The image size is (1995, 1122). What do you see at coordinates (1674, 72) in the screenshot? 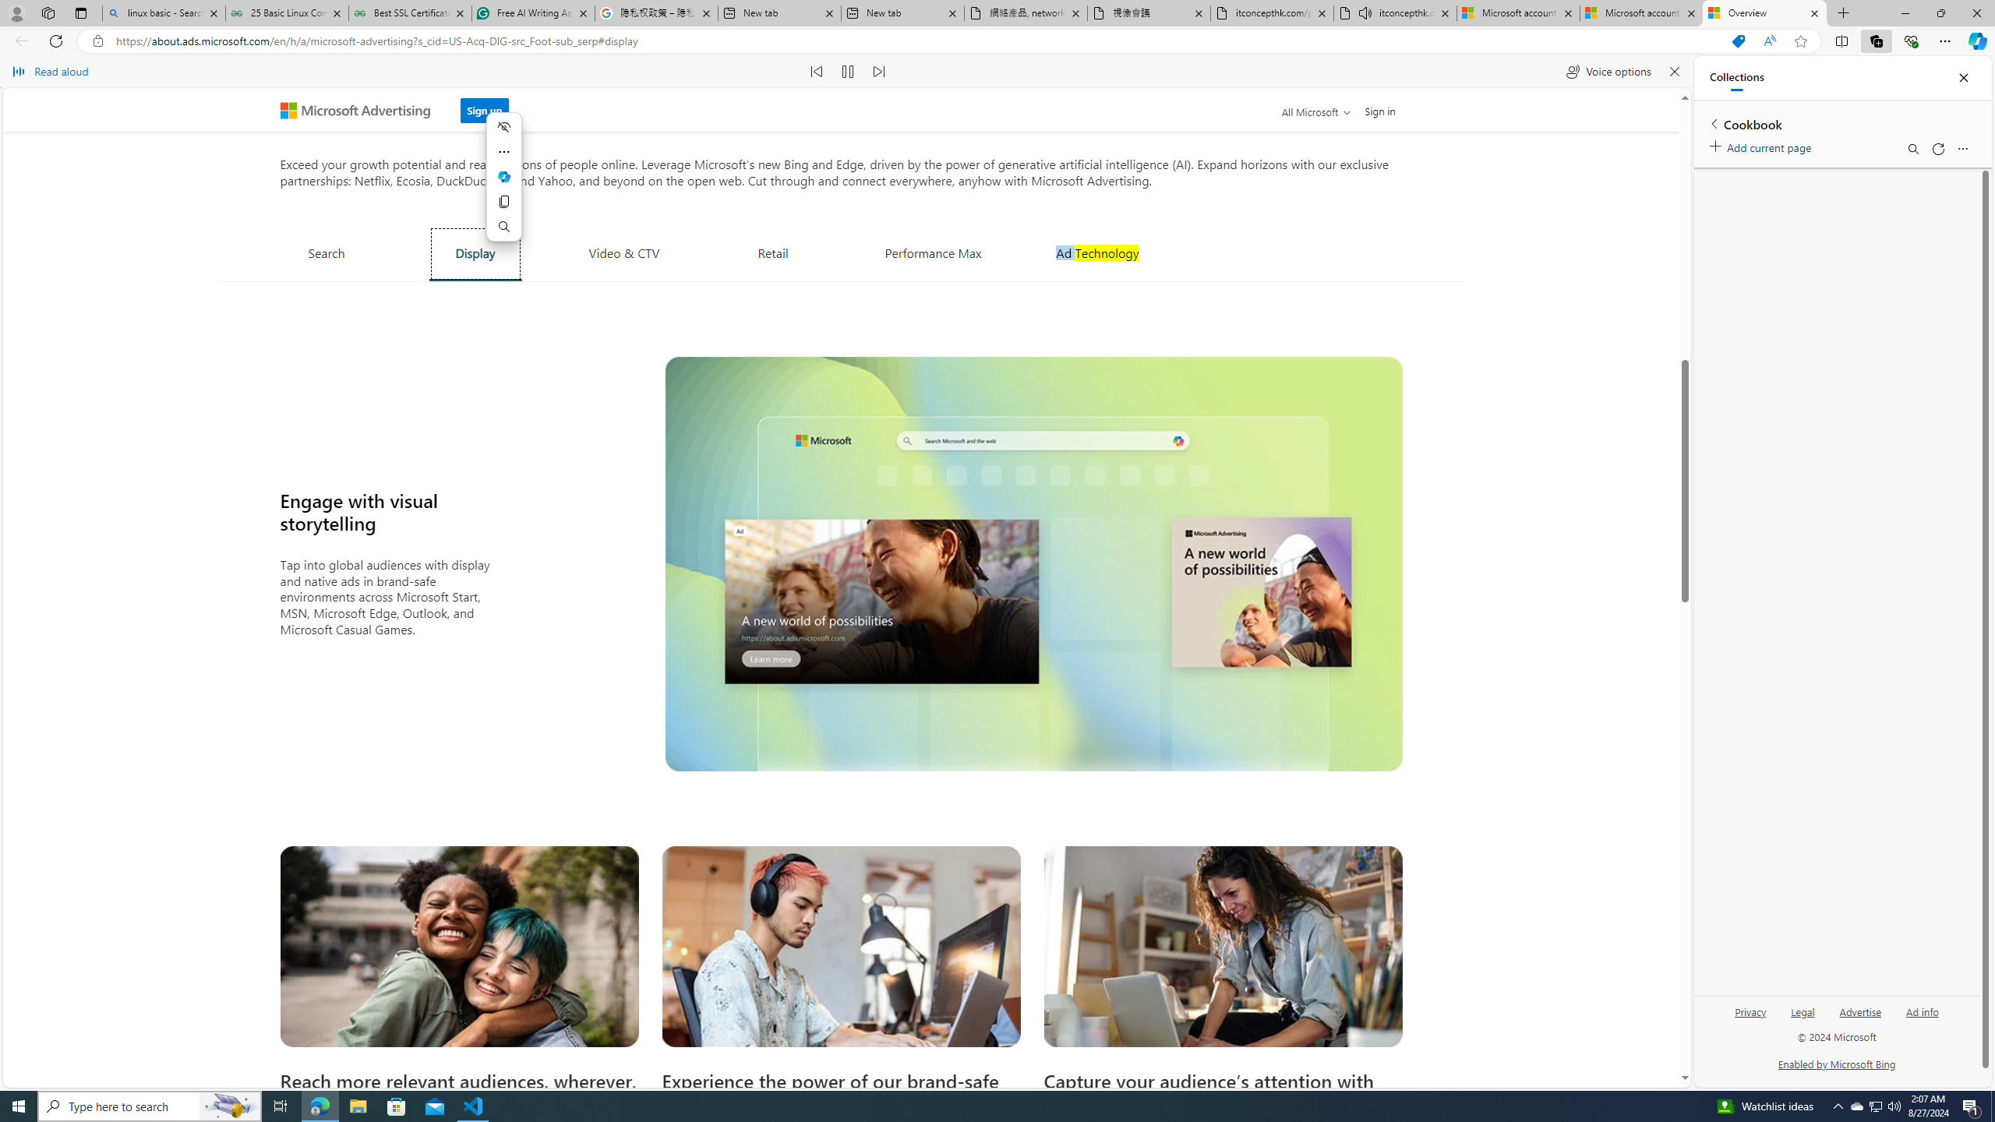
I see `Close read aloud` at bounding box center [1674, 72].